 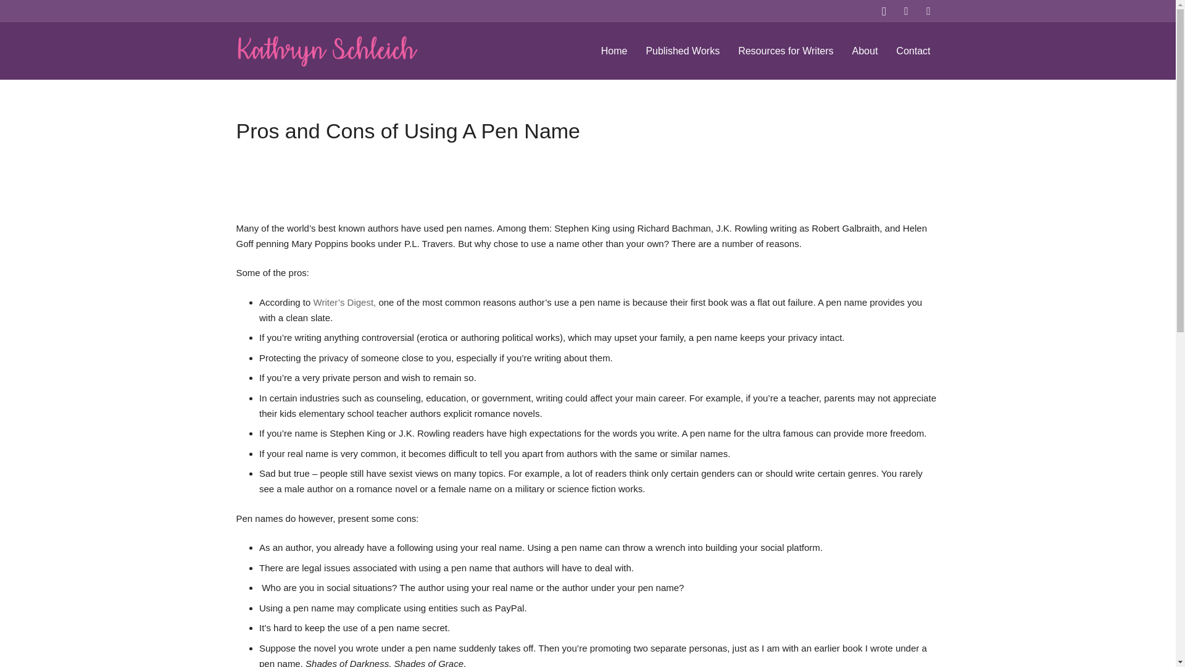 I want to click on Instagram, so click(x=883, y=11).